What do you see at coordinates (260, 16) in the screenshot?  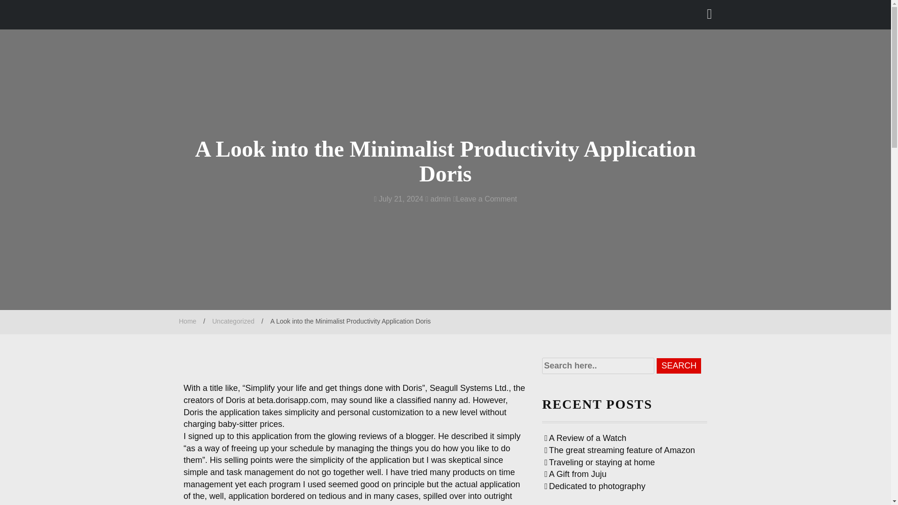 I see `CHARLES AND AMY` at bounding box center [260, 16].